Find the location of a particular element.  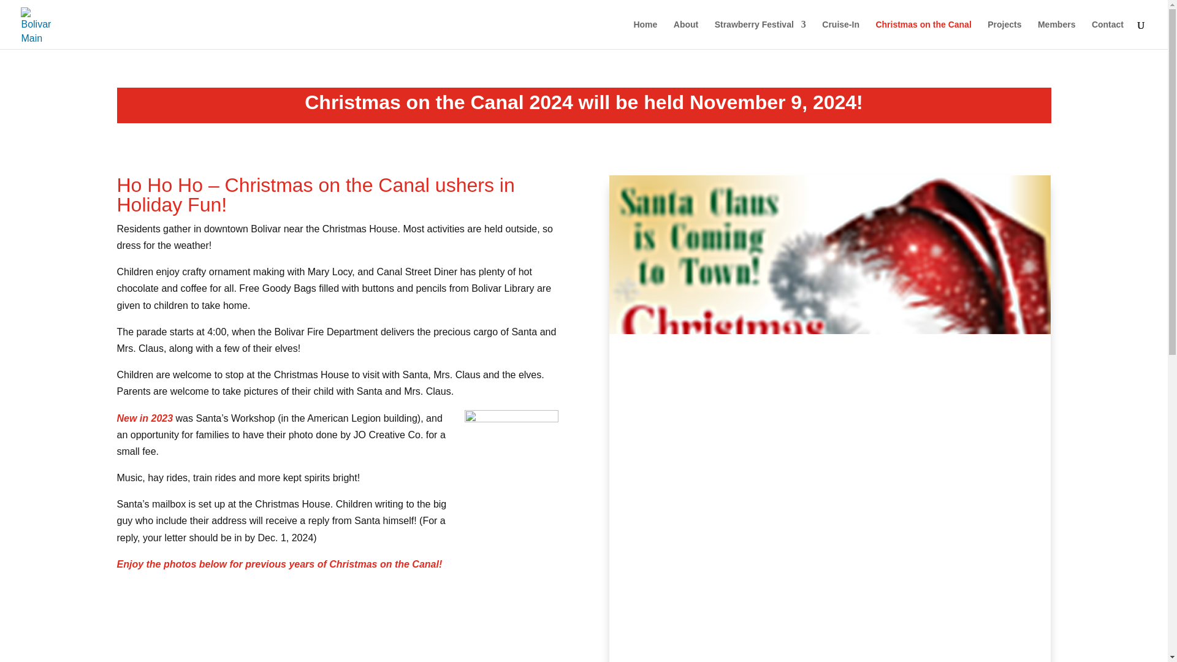

Contact is located at coordinates (1108, 34).